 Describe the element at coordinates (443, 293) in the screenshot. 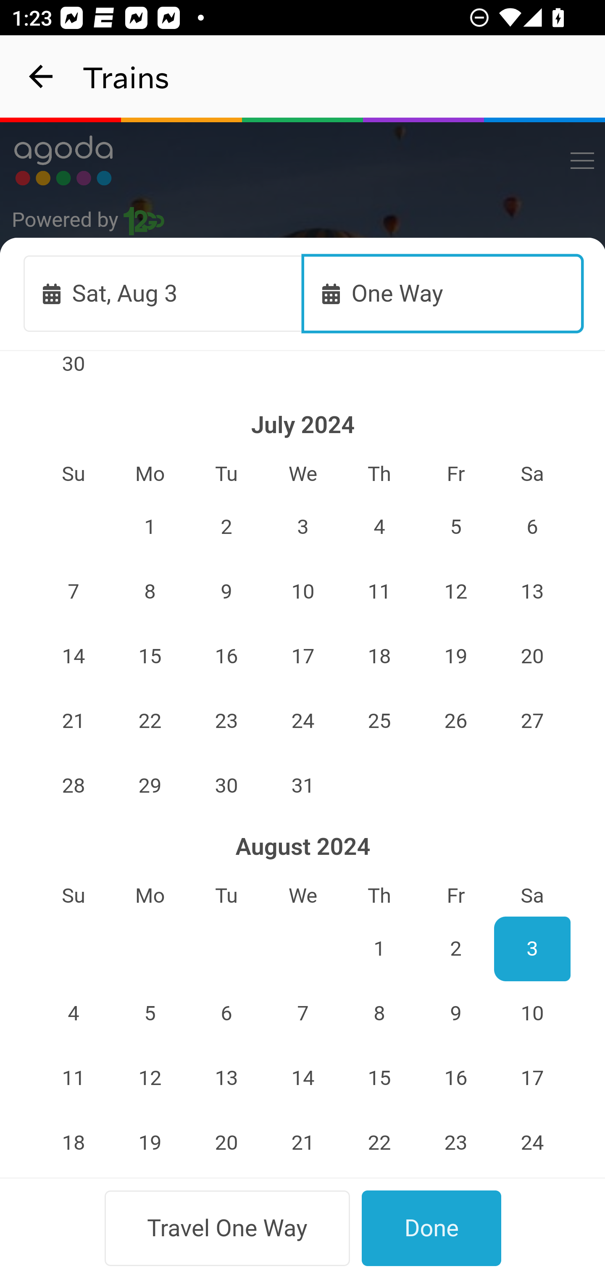

I see `One Way` at that location.